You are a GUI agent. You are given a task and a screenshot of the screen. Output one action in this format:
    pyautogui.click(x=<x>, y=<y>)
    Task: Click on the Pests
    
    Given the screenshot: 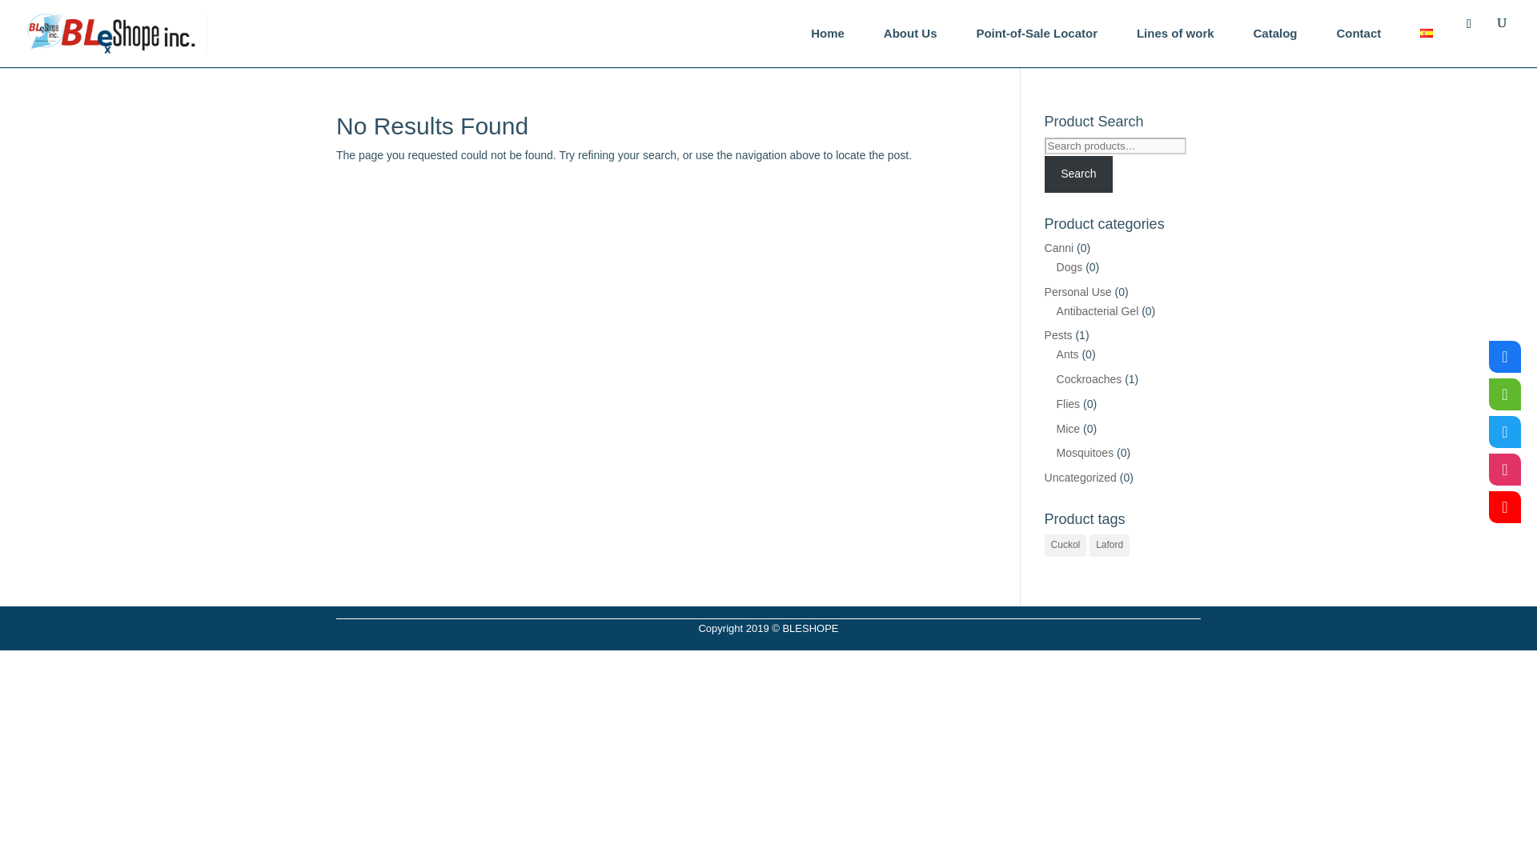 What is the action you would take?
    pyautogui.click(x=1058, y=334)
    